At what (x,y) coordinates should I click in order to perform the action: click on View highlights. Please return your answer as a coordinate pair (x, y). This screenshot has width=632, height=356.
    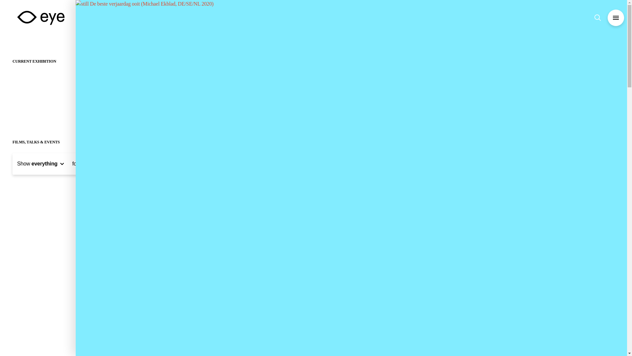
    Looking at the image, I should click on (278, 18).